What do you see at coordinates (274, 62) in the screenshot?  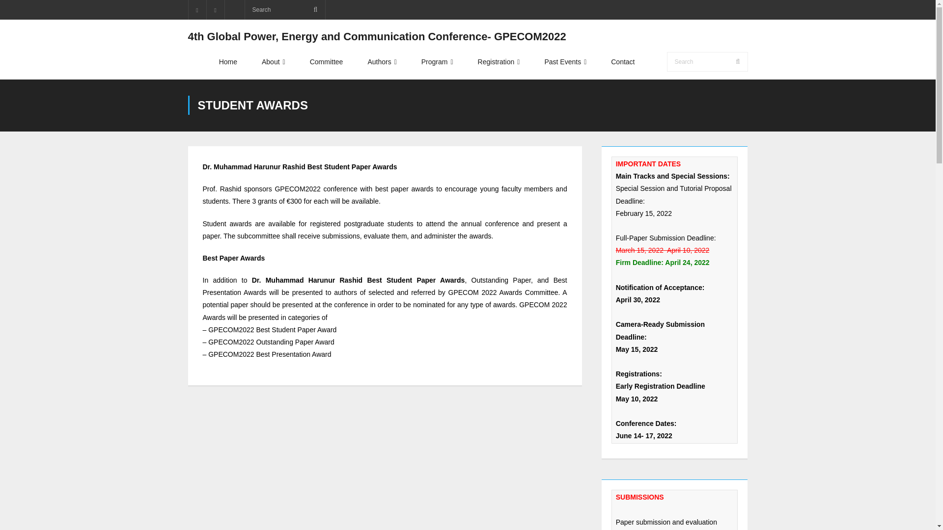 I see `About` at bounding box center [274, 62].